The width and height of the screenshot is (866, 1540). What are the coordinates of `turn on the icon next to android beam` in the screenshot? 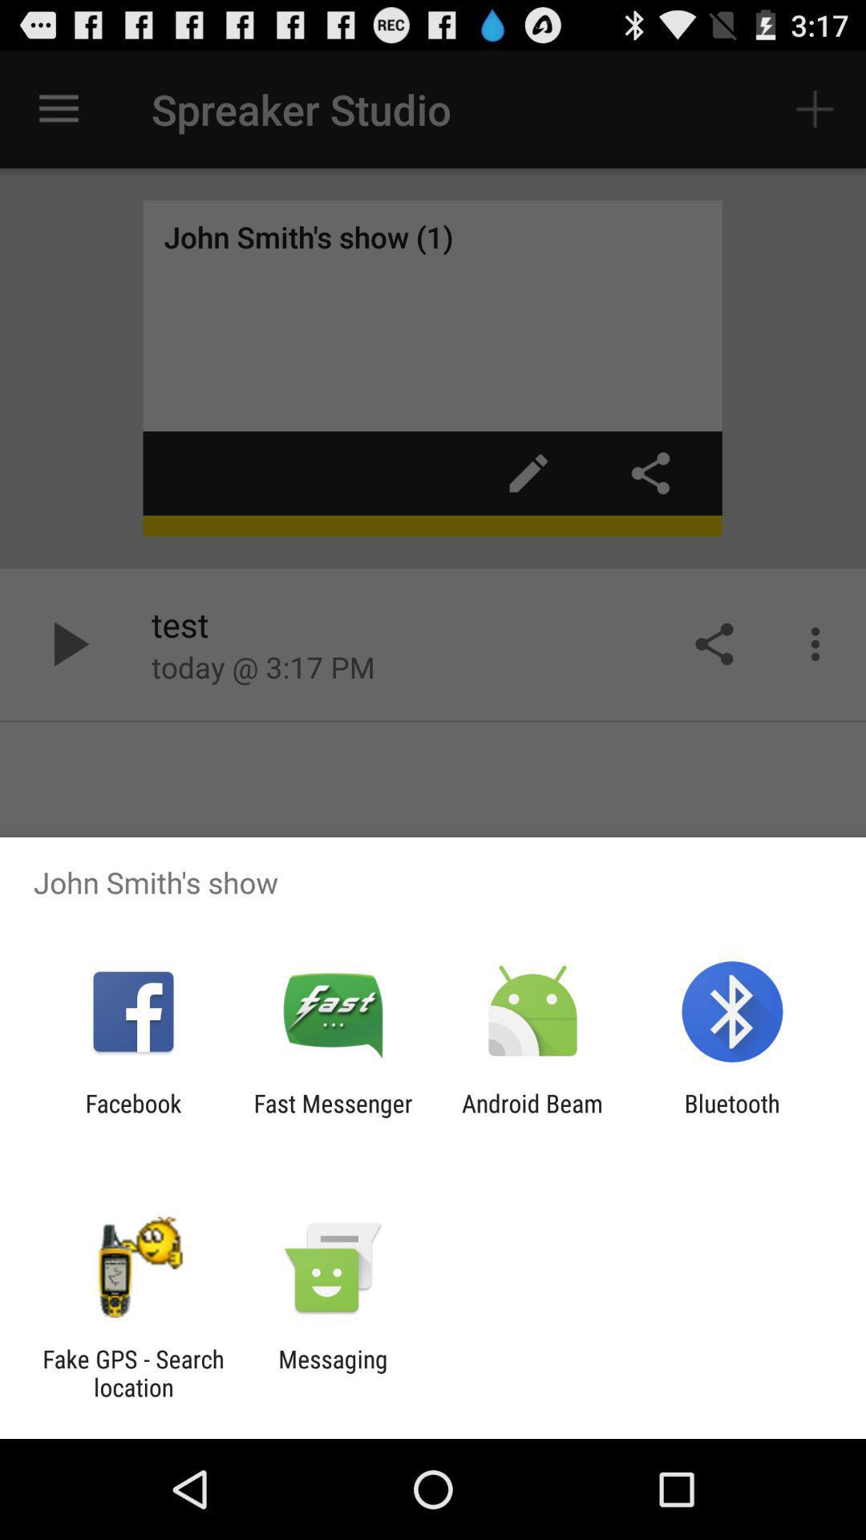 It's located at (731, 1117).